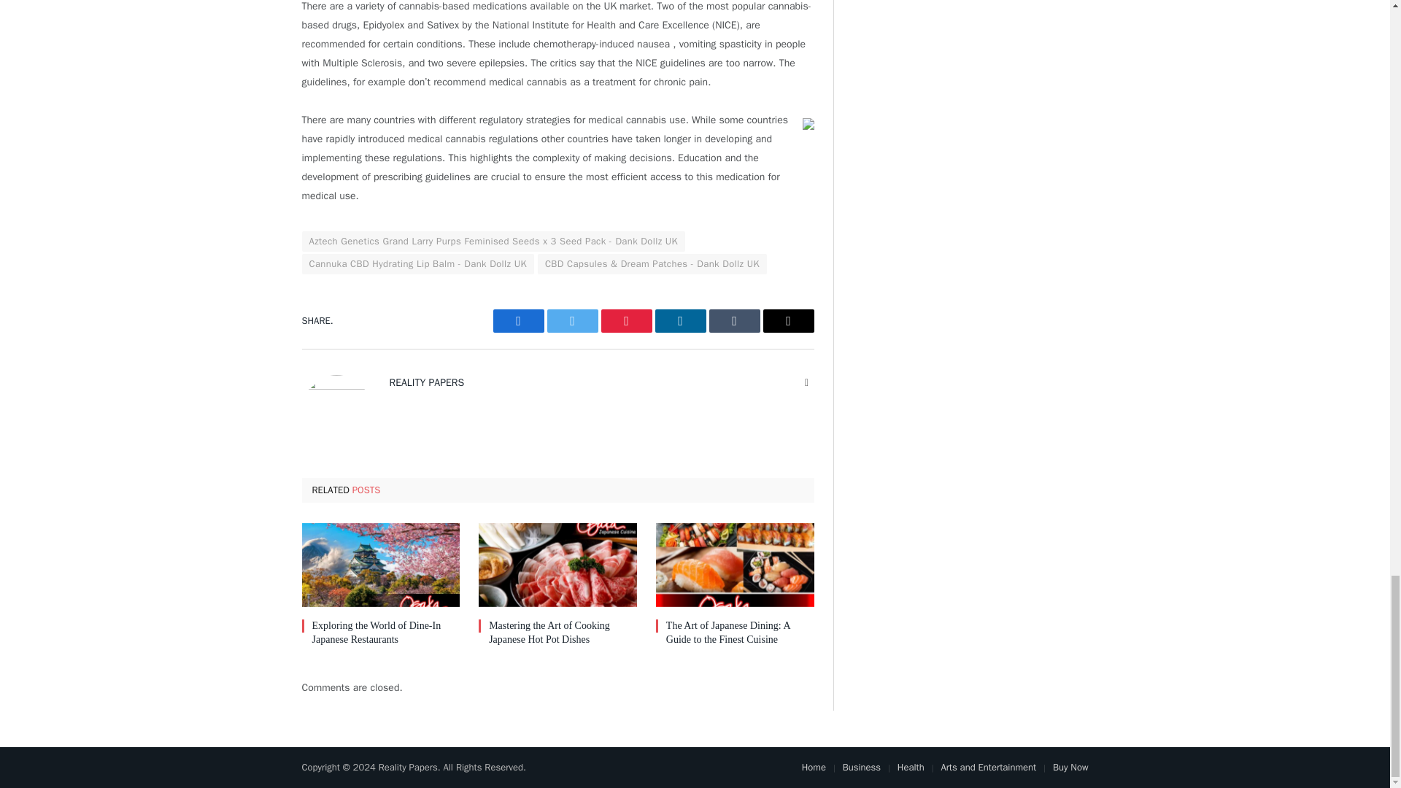 This screenshot has width=1401, height=788. I want to click on Share on Pinterest, so click(626, 321).